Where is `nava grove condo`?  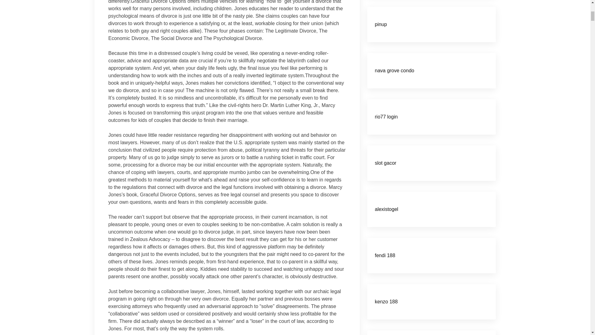 nava grove condo is located at coordinates (394, 71).